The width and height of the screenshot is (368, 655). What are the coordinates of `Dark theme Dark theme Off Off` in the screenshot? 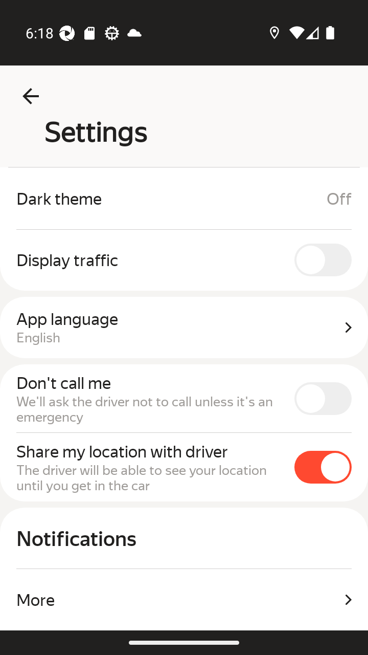 It's located at (184, 199).